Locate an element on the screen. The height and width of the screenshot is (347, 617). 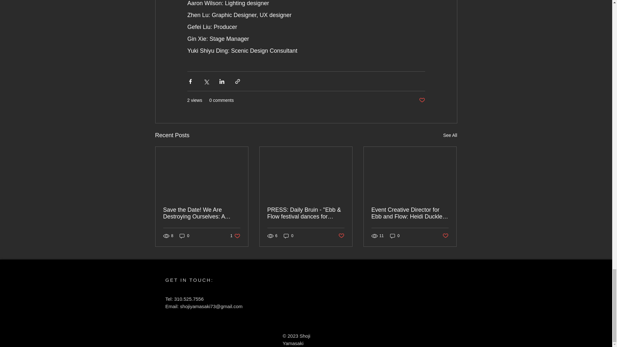
Post not marked as liked is located at coordinates (422, 100).